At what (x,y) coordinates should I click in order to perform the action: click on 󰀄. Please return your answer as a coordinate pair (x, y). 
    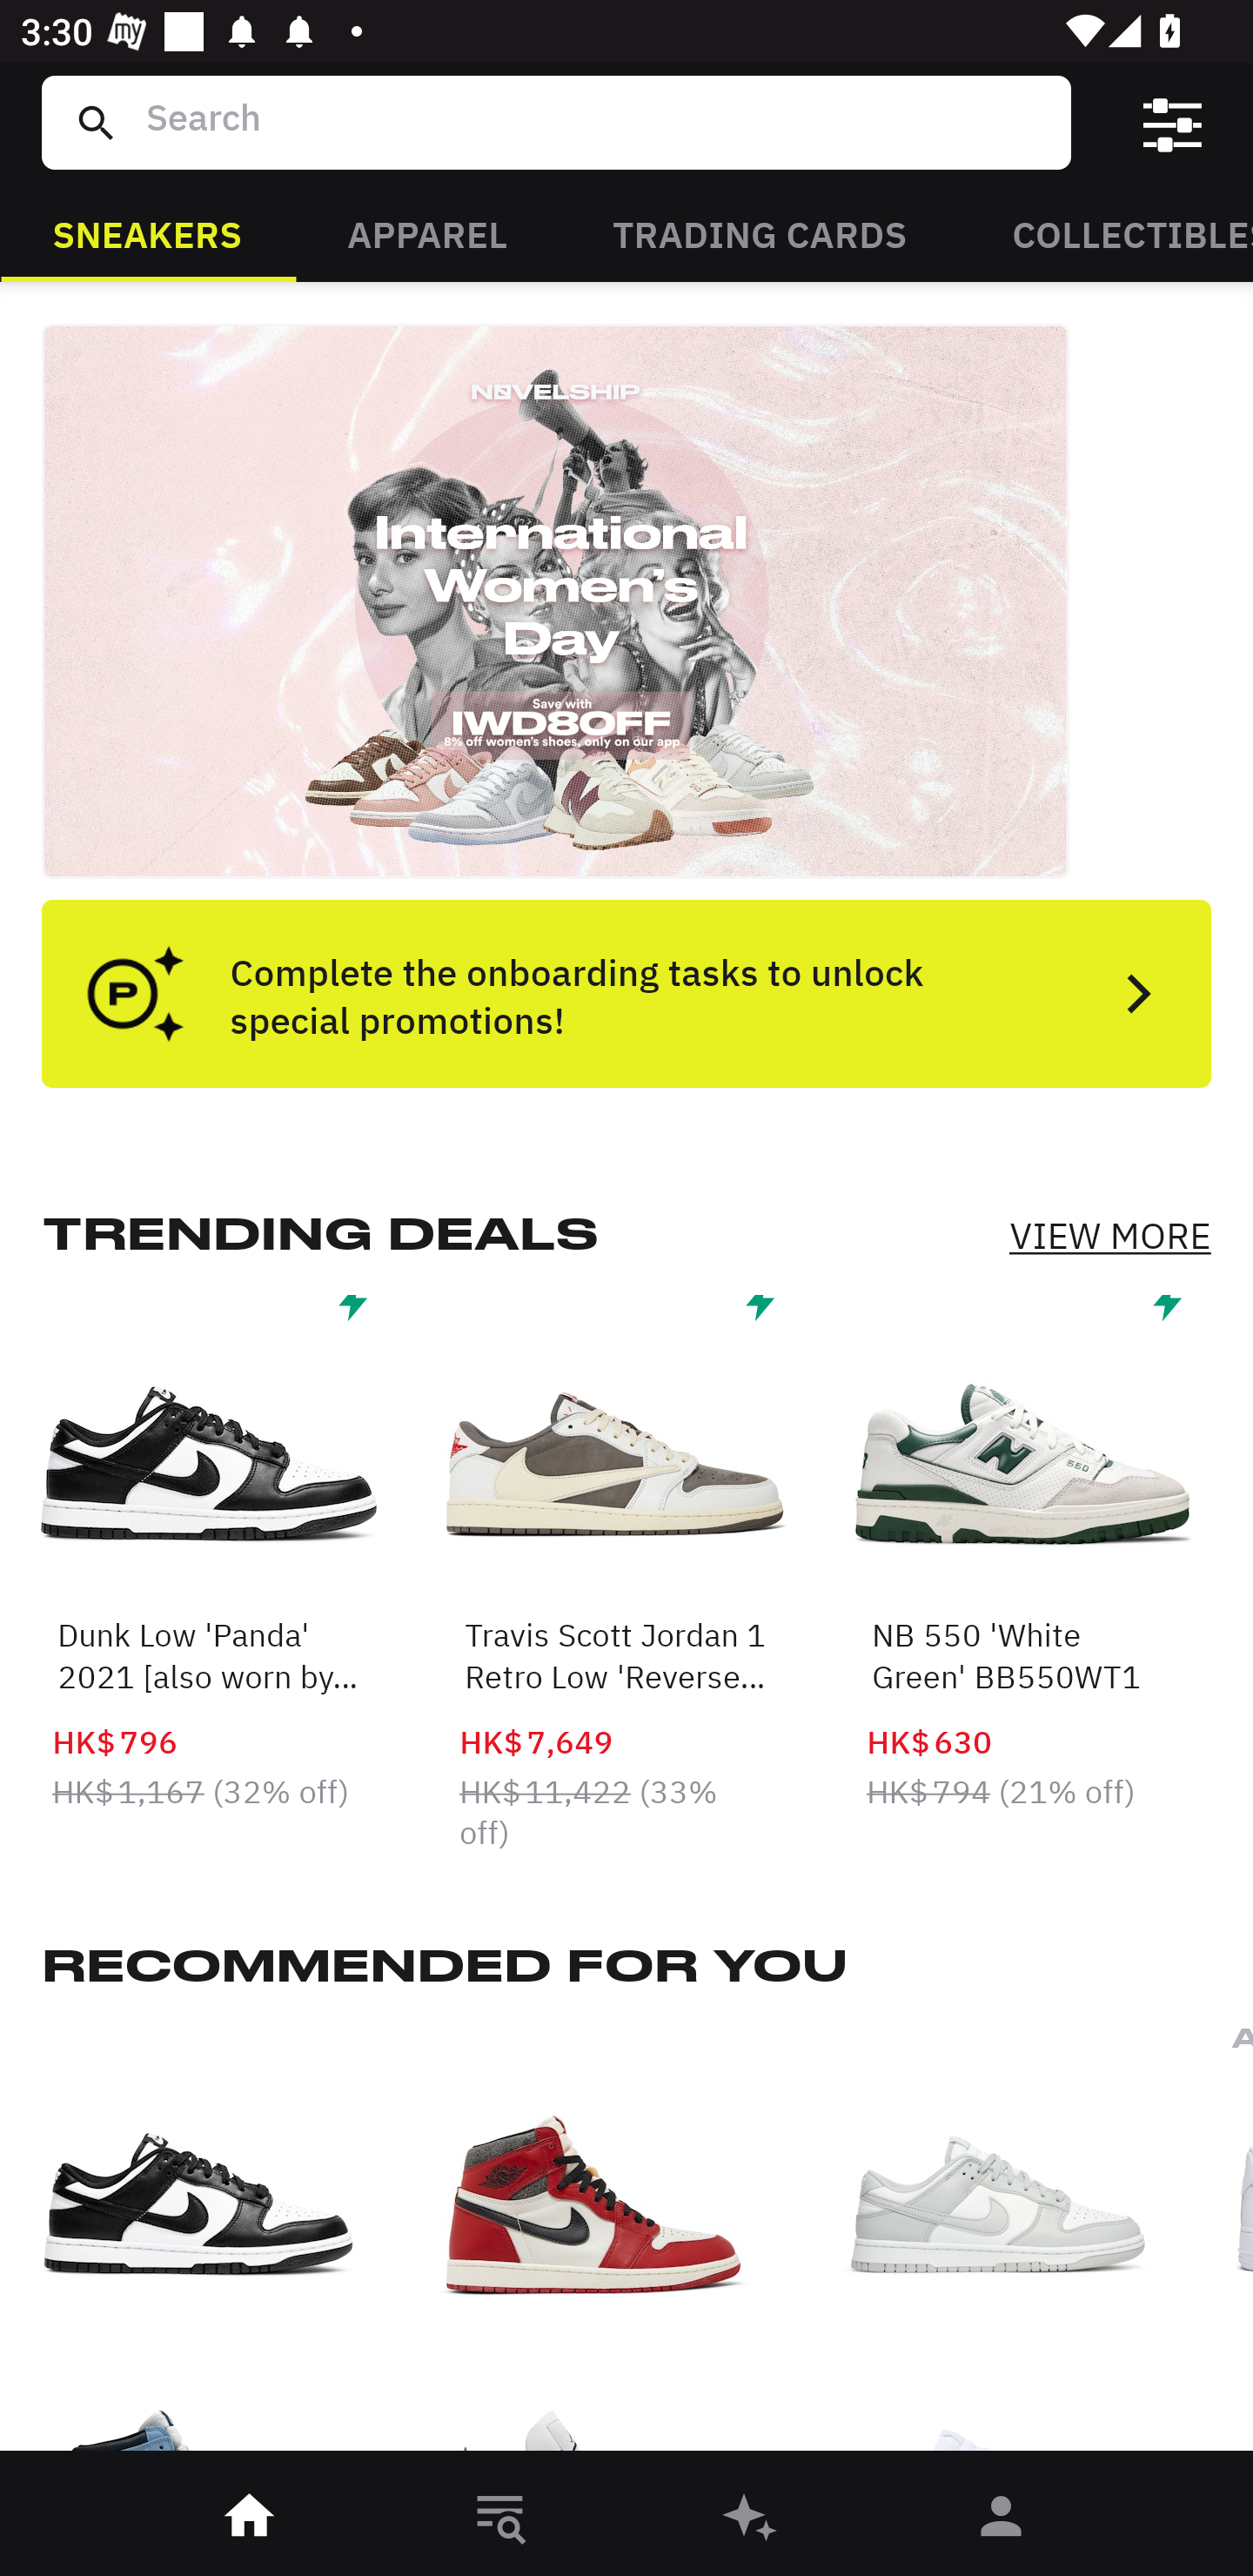
    Looking at the image, I should click on (1002, 2518).